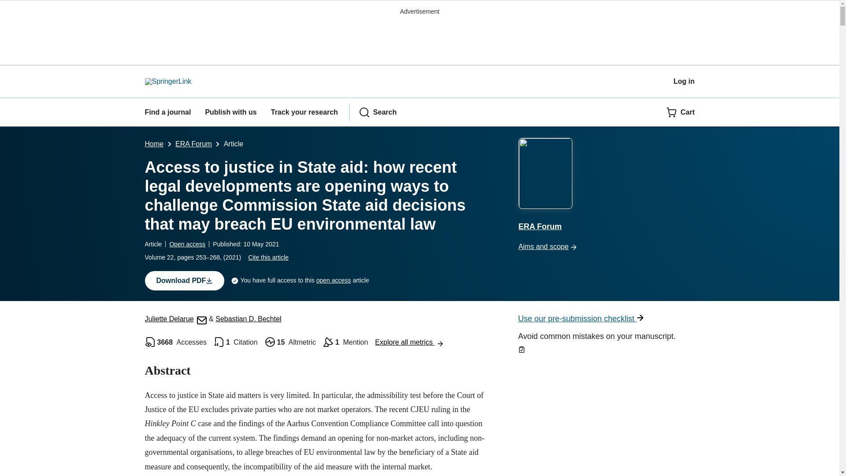 The height and width of the screenshot is (476, 846). I want to click on ERA Forum, so click(606, 186).